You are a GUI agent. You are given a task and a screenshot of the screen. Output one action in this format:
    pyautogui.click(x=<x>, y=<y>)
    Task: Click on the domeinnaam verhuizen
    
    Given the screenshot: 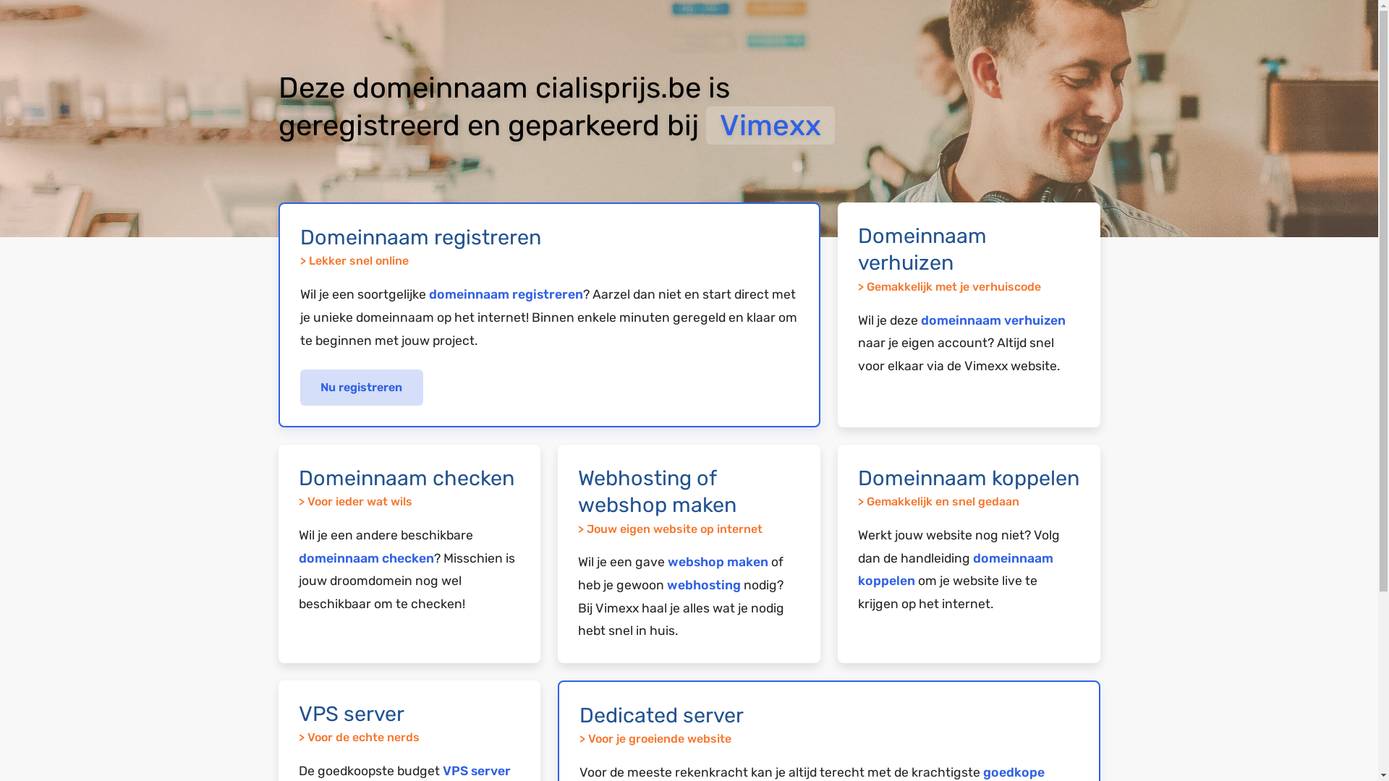 What is the action you would take?
    pyautogui.click(x=993, y=320)
    